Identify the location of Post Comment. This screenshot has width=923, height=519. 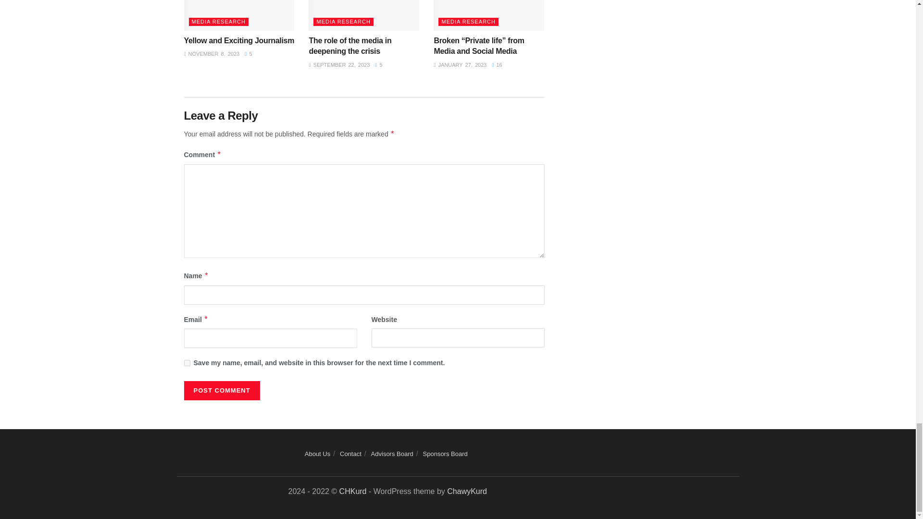
(221, 390).